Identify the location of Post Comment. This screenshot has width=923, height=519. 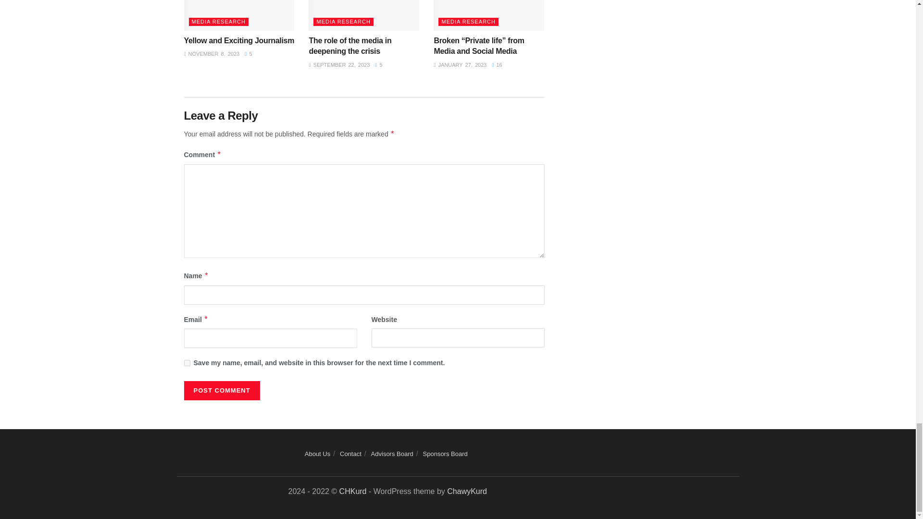
(221, 390).